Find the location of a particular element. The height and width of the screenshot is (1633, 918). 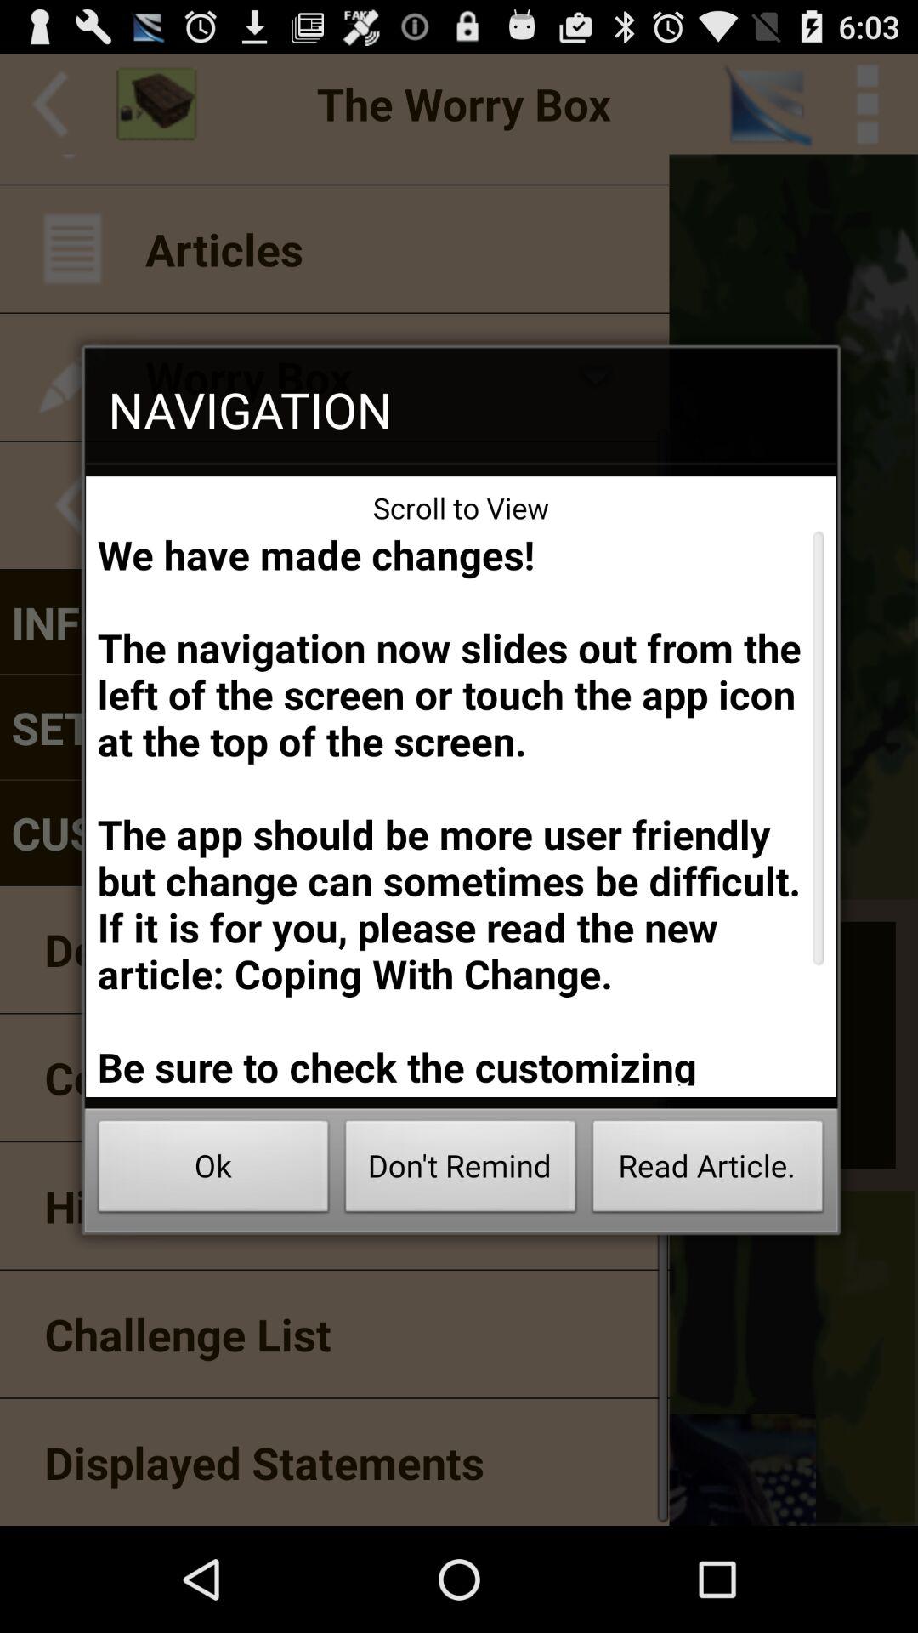

tap the icon below the we have made item is located at coordinates (707, 1170).